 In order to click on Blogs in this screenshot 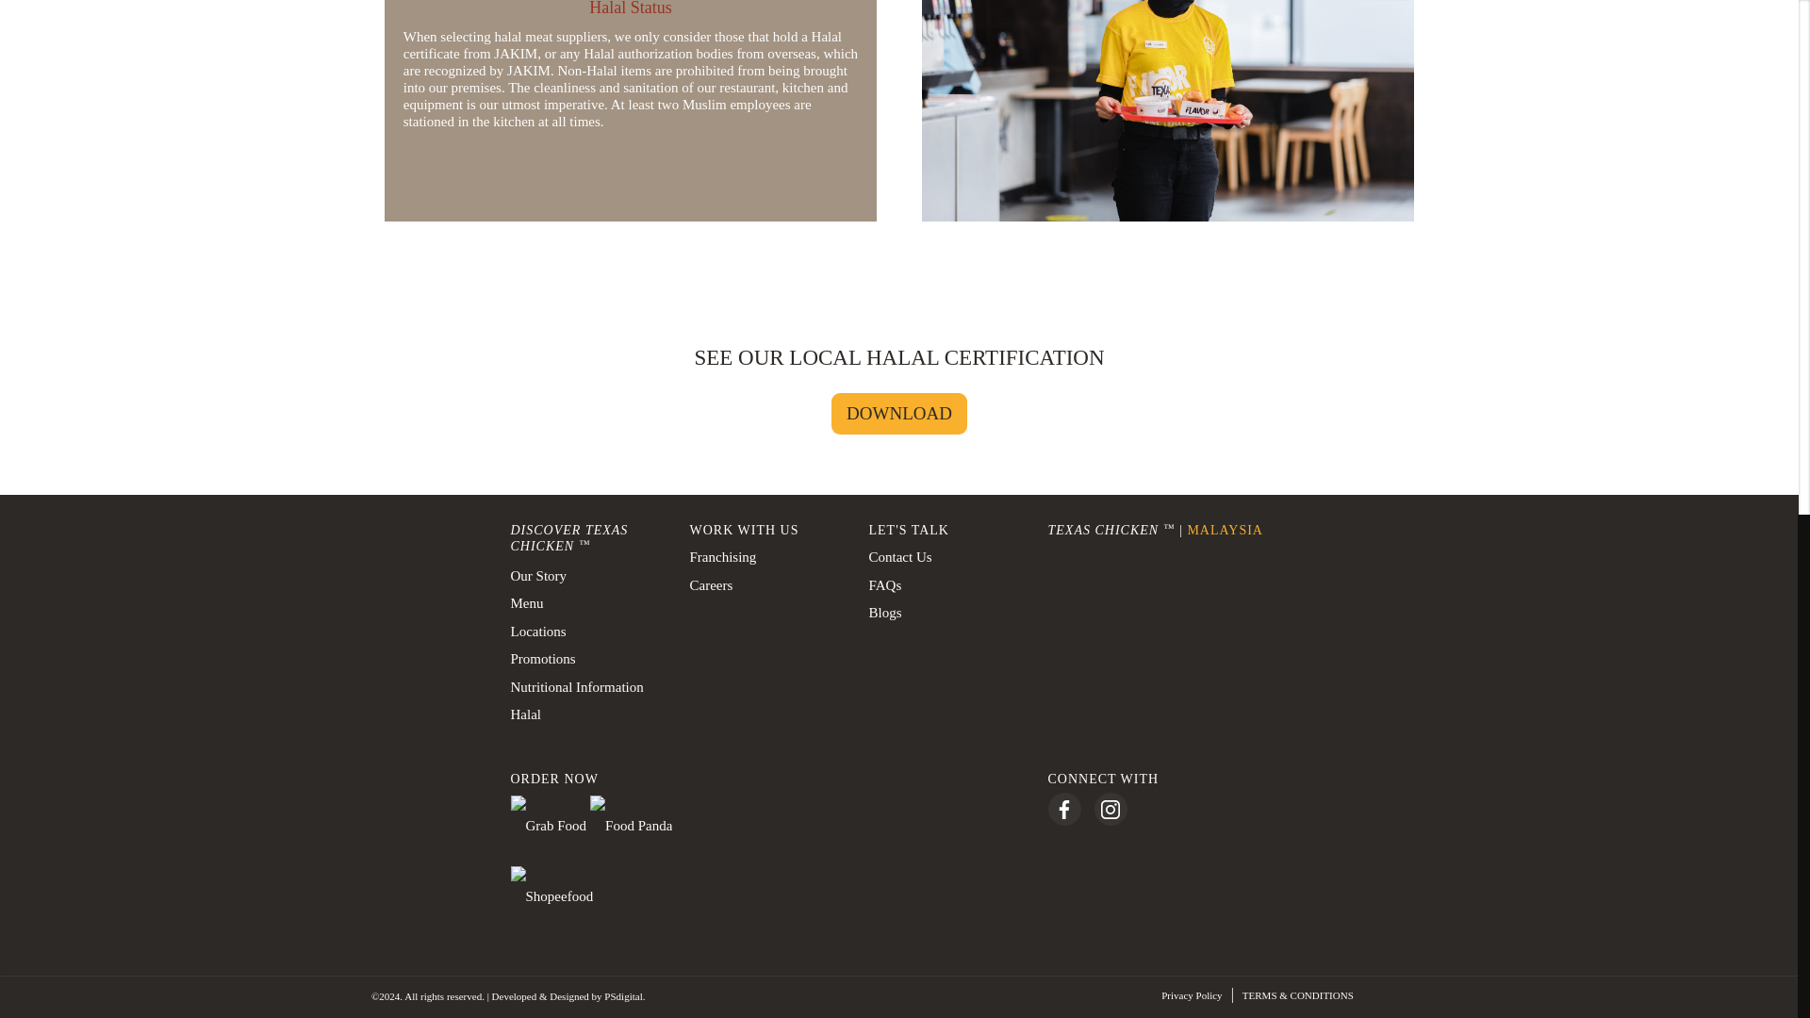, I will do `click(945, 614)`.